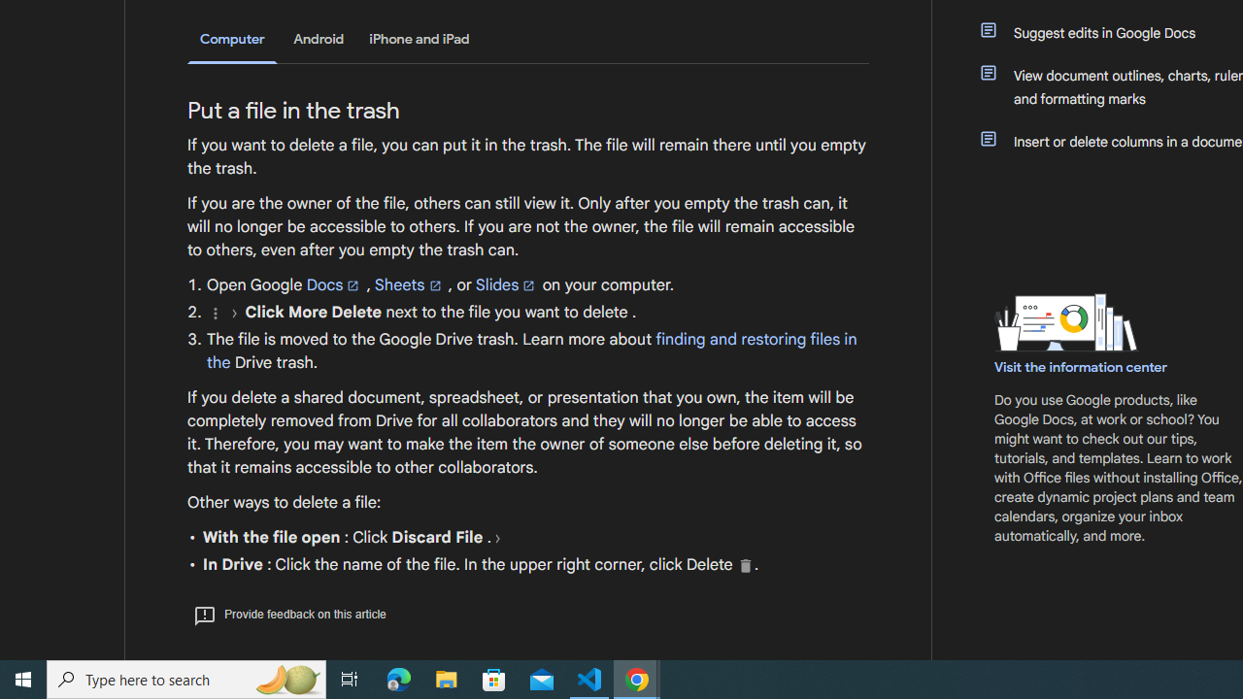 This screenshot has width=1243, height=699. Describe the element at coordinates (507, 284) in the screenshot. I see `Slides` at that location.